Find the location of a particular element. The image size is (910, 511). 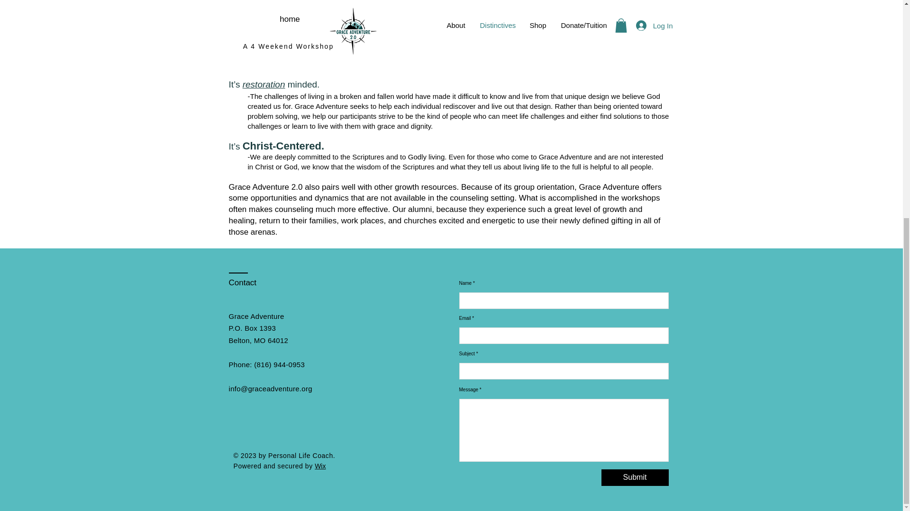

Submit is located at coordinates (634, 478).